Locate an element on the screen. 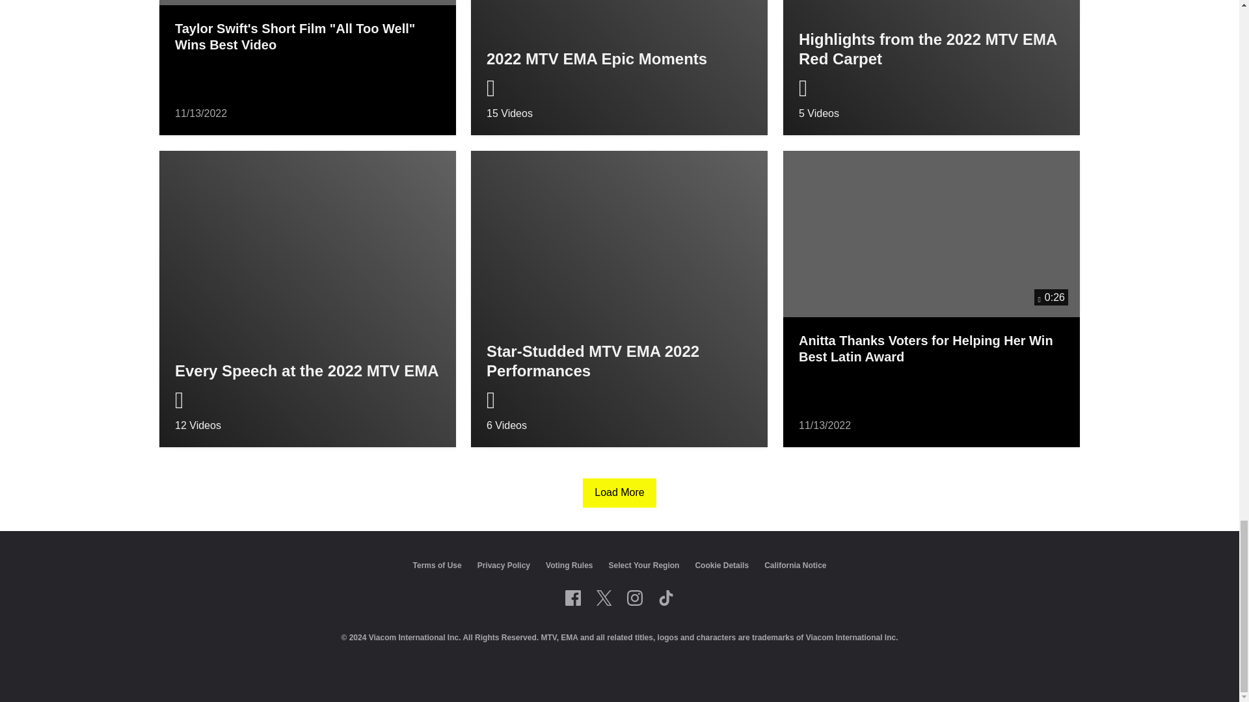 This screenshot has width=1249, height=702. Facebook-icon is located at coordinates (721, 565).